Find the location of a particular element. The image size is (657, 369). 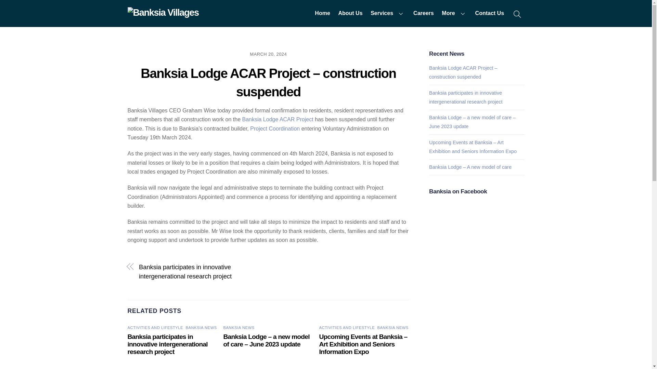

Banksia Lodge ACAR Project is located at coordinates (277, 119).